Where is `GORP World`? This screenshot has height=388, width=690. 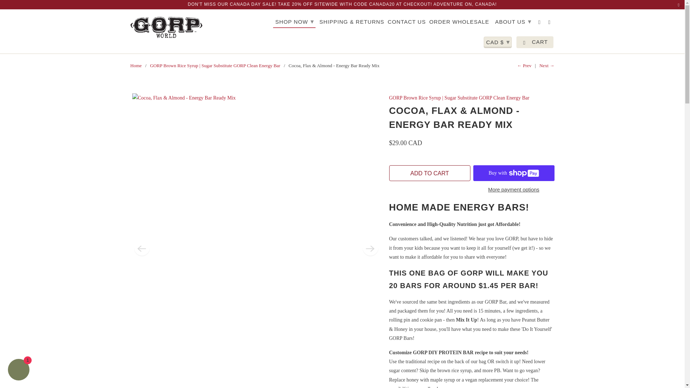 GORP World is located at coordinates (136, 65).